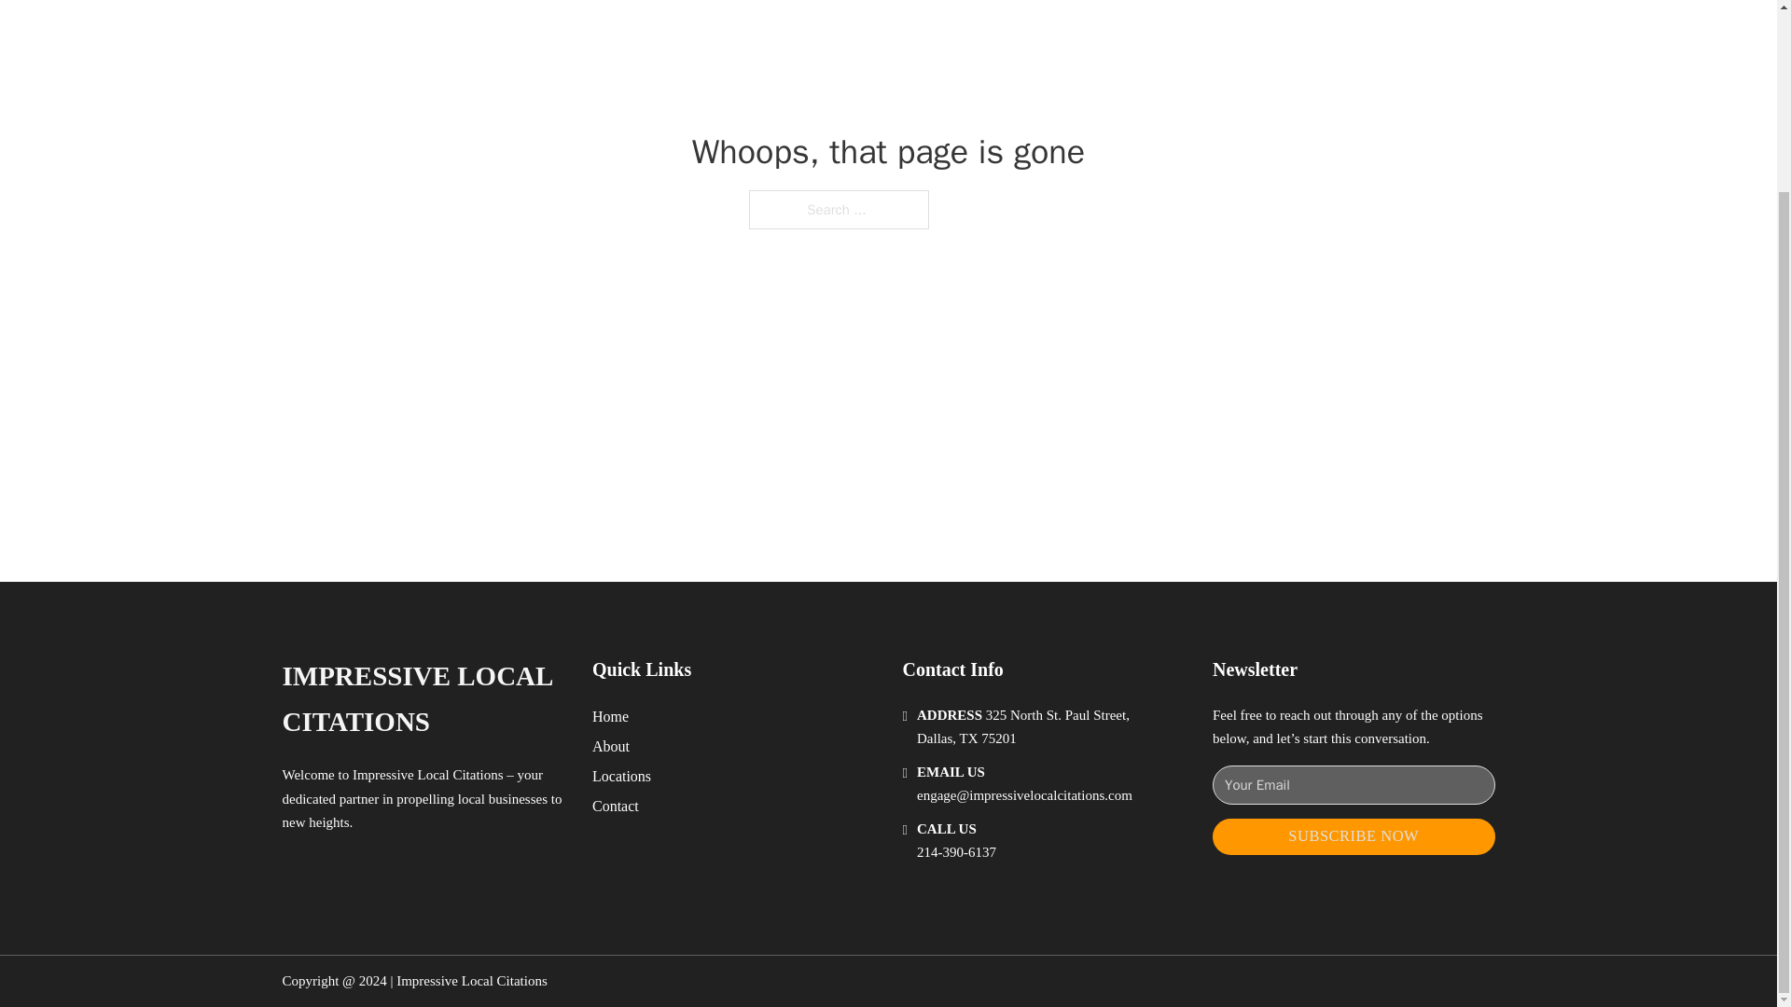  Describe the element at coordinates (611, 746) in the screenshot. I see `About` at that location.